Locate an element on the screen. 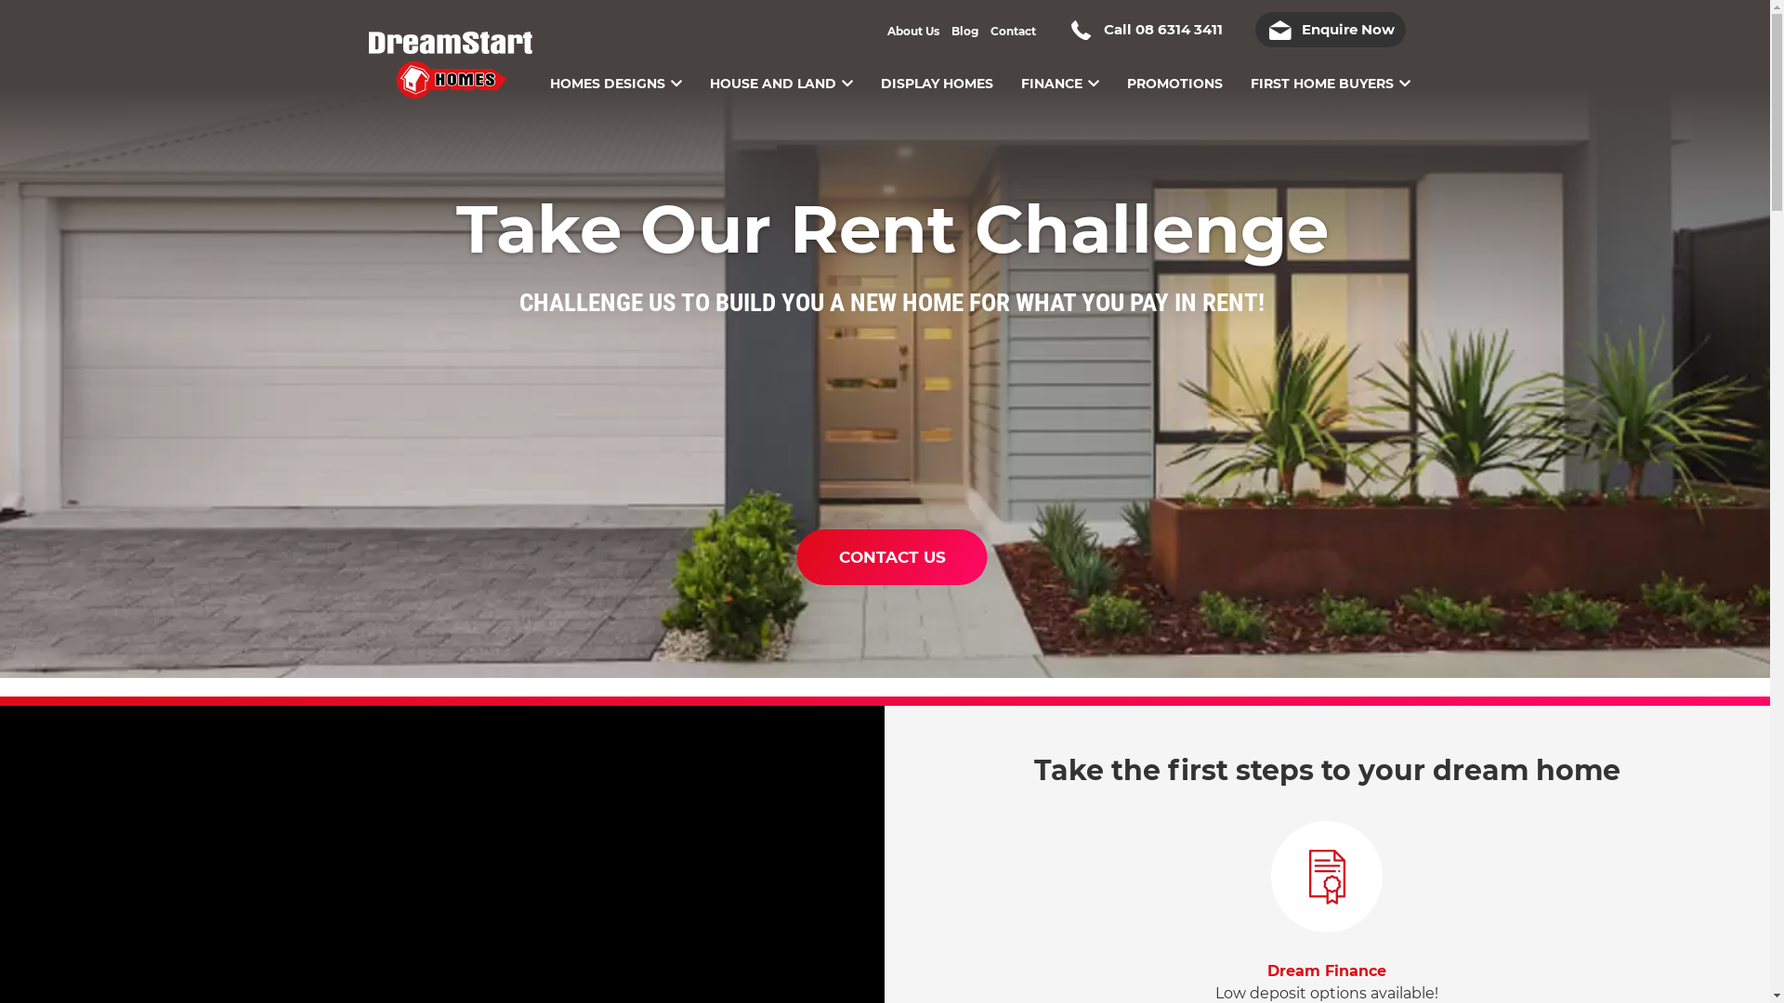  FINANCE is located at coordinates (1059, 70).